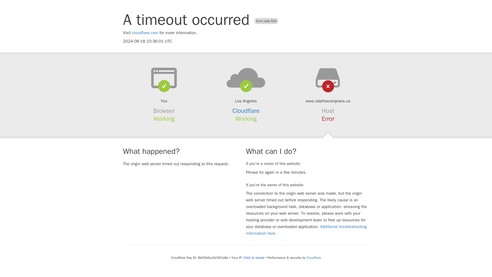 The height and width of the screenshot is (277, 492). Describe the element at coordinates (254, 258) in the screenshot. I see `Click to reveal` at that location.